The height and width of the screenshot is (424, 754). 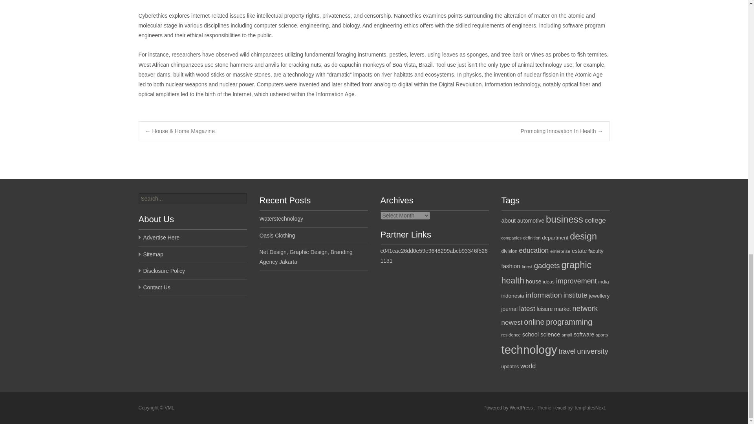 What do you see at coordinates (560, 251) in the screenshot?
I see `enterprise` at bounding box center [560, 251].